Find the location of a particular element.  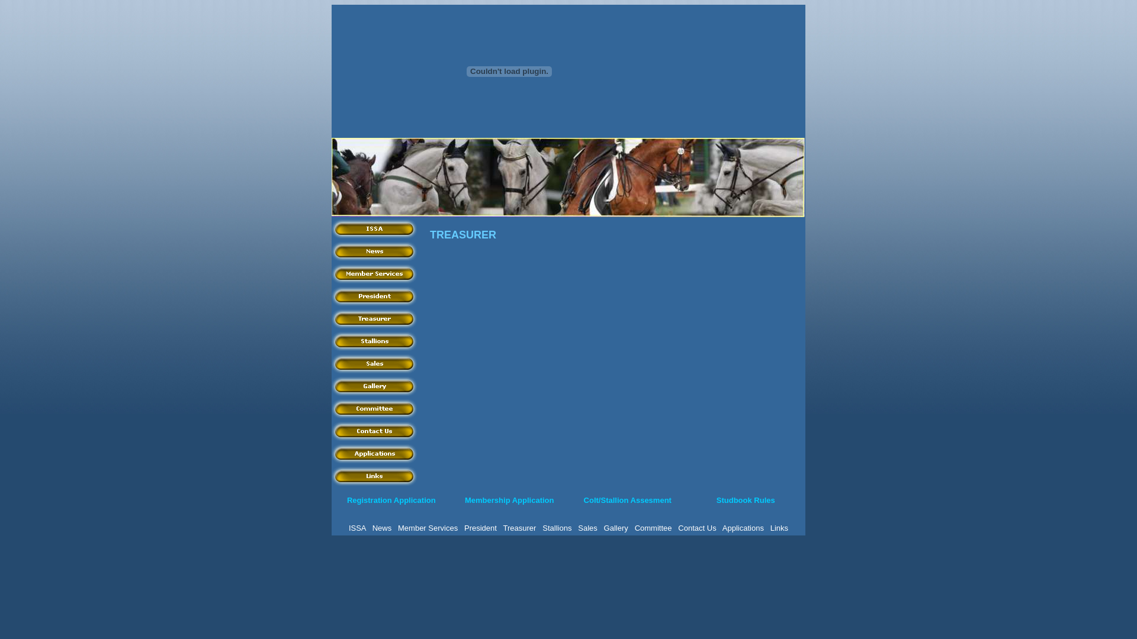

ISSA is located at coordinates (375, 228).